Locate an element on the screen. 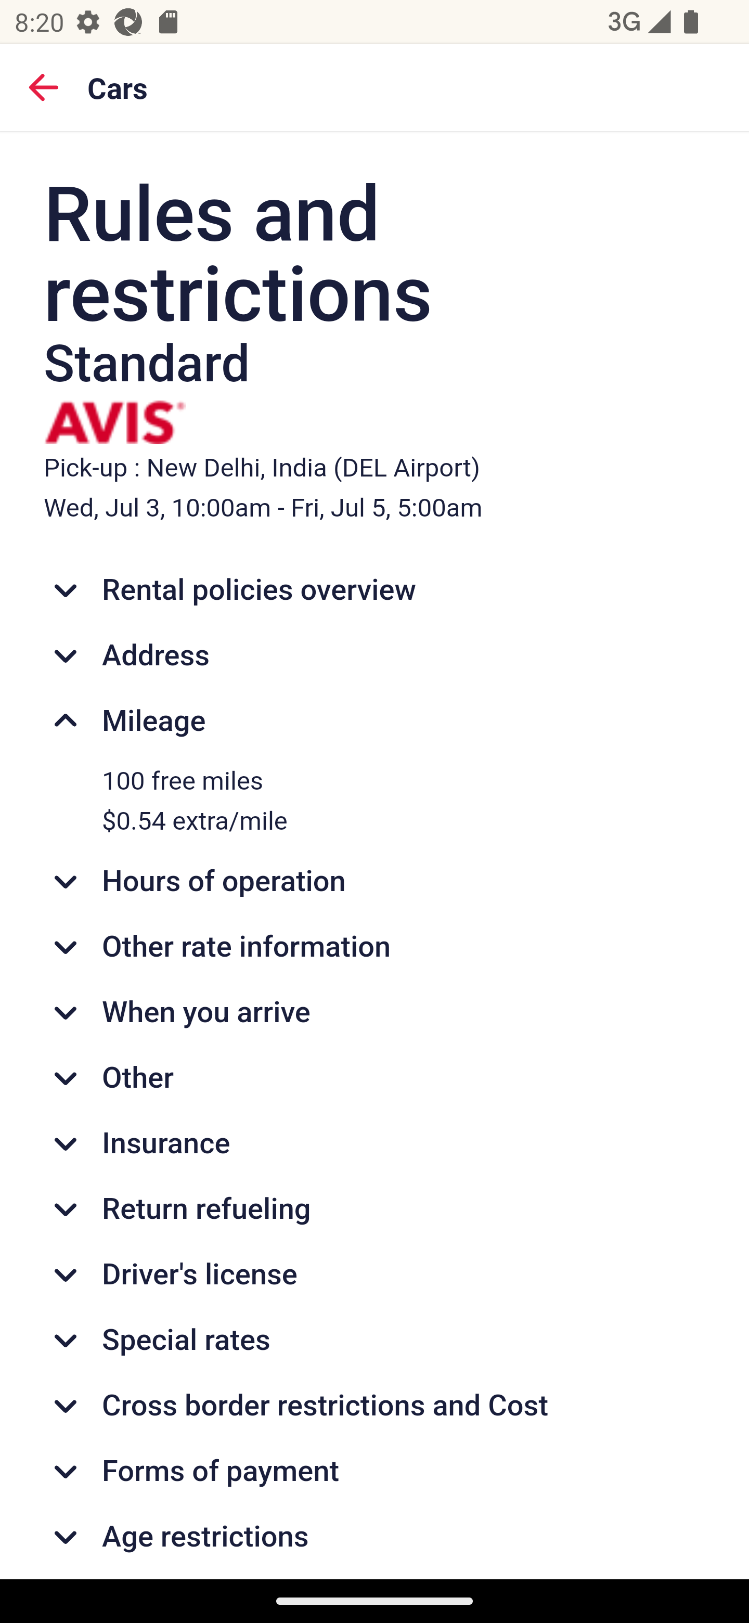 Image resolution: width=749 pixels, height=1623 pixels. Hours of operation is located at coordinates (376, 881).